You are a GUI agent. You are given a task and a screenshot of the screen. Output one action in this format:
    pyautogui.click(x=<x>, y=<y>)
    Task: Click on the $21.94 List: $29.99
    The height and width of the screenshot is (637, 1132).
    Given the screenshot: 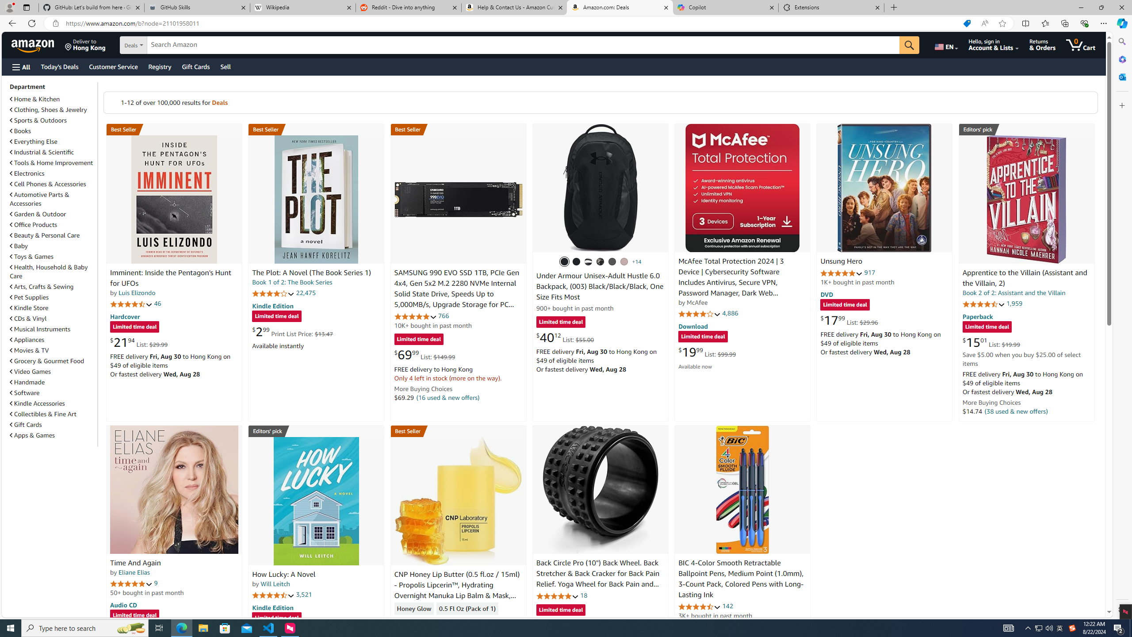 What is the action you would take?
    pyautogui.click(x=138, y=342)
    